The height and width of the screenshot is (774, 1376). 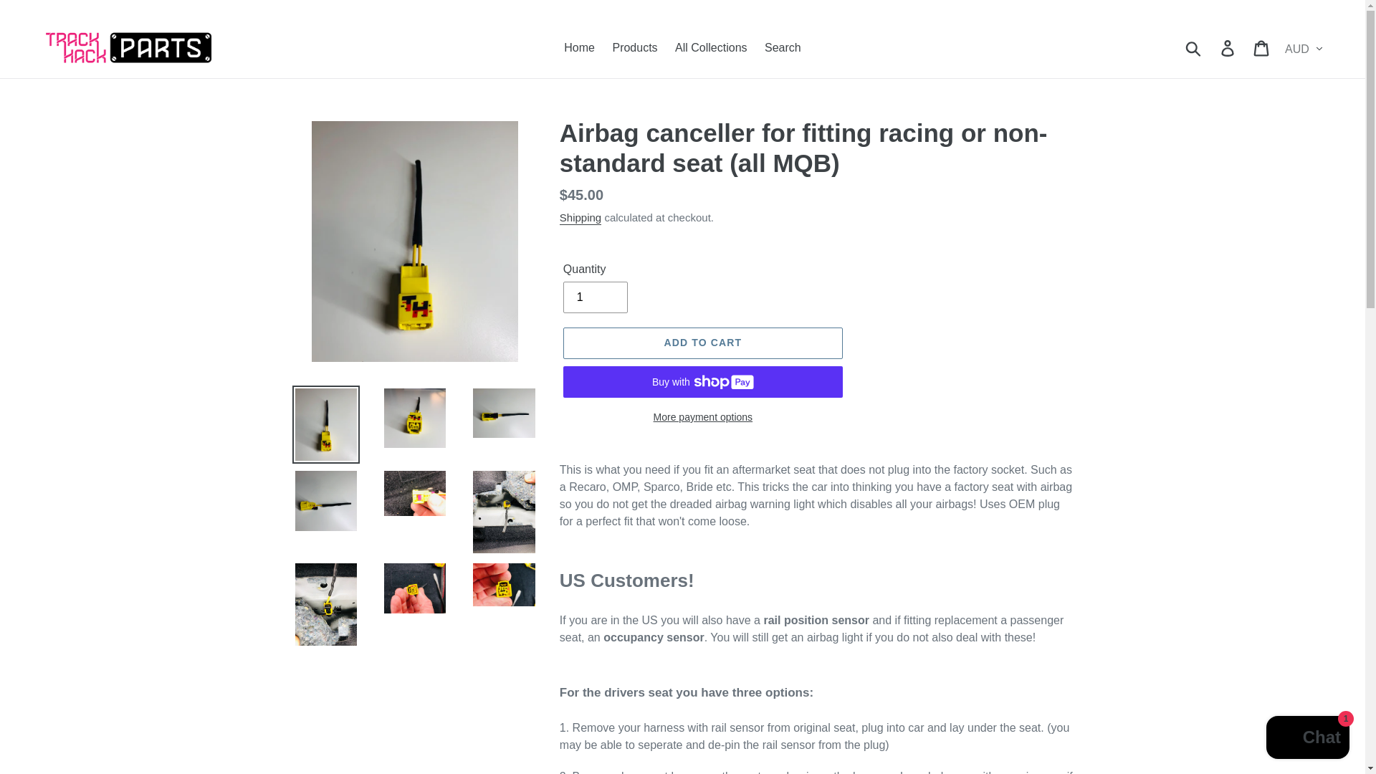 I want to click on More payment options, so click(x=702, y=417).